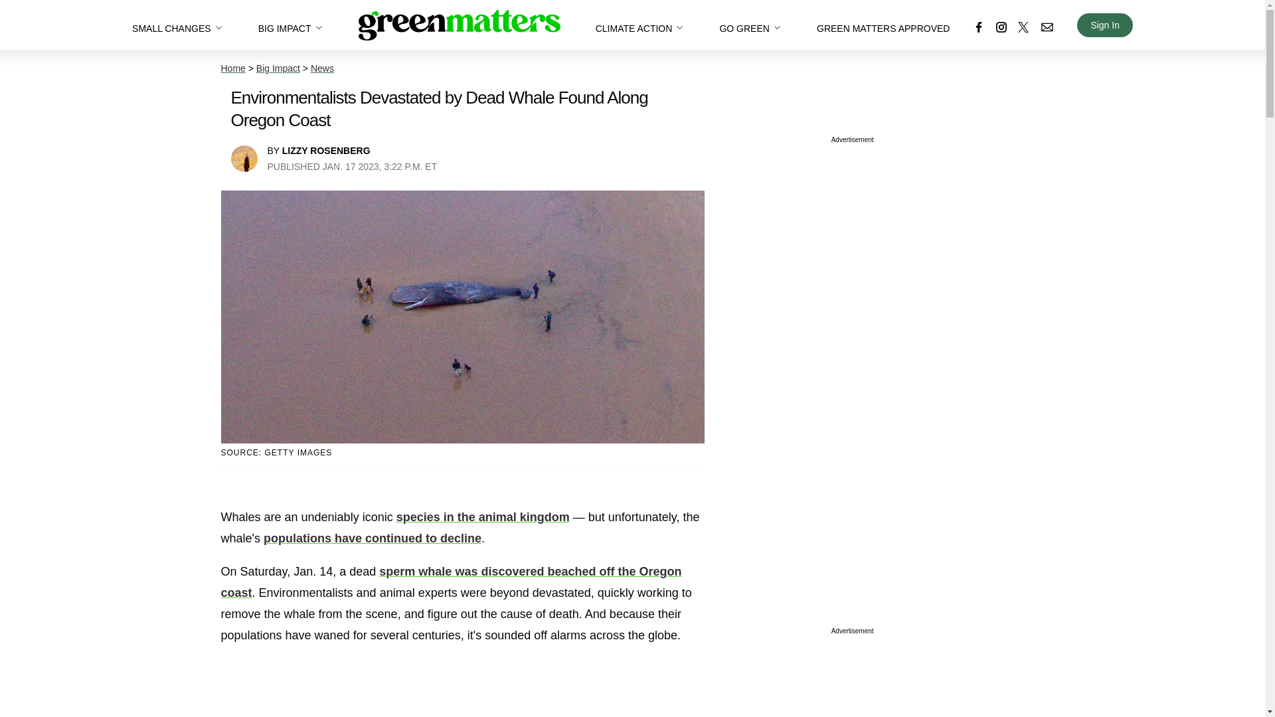 The height and width of the screenshot is (717, 1275). What do you see at coordinates (1105, 25) in the screenshot?
I see `Sign In` at bounding box center [1105, 25].